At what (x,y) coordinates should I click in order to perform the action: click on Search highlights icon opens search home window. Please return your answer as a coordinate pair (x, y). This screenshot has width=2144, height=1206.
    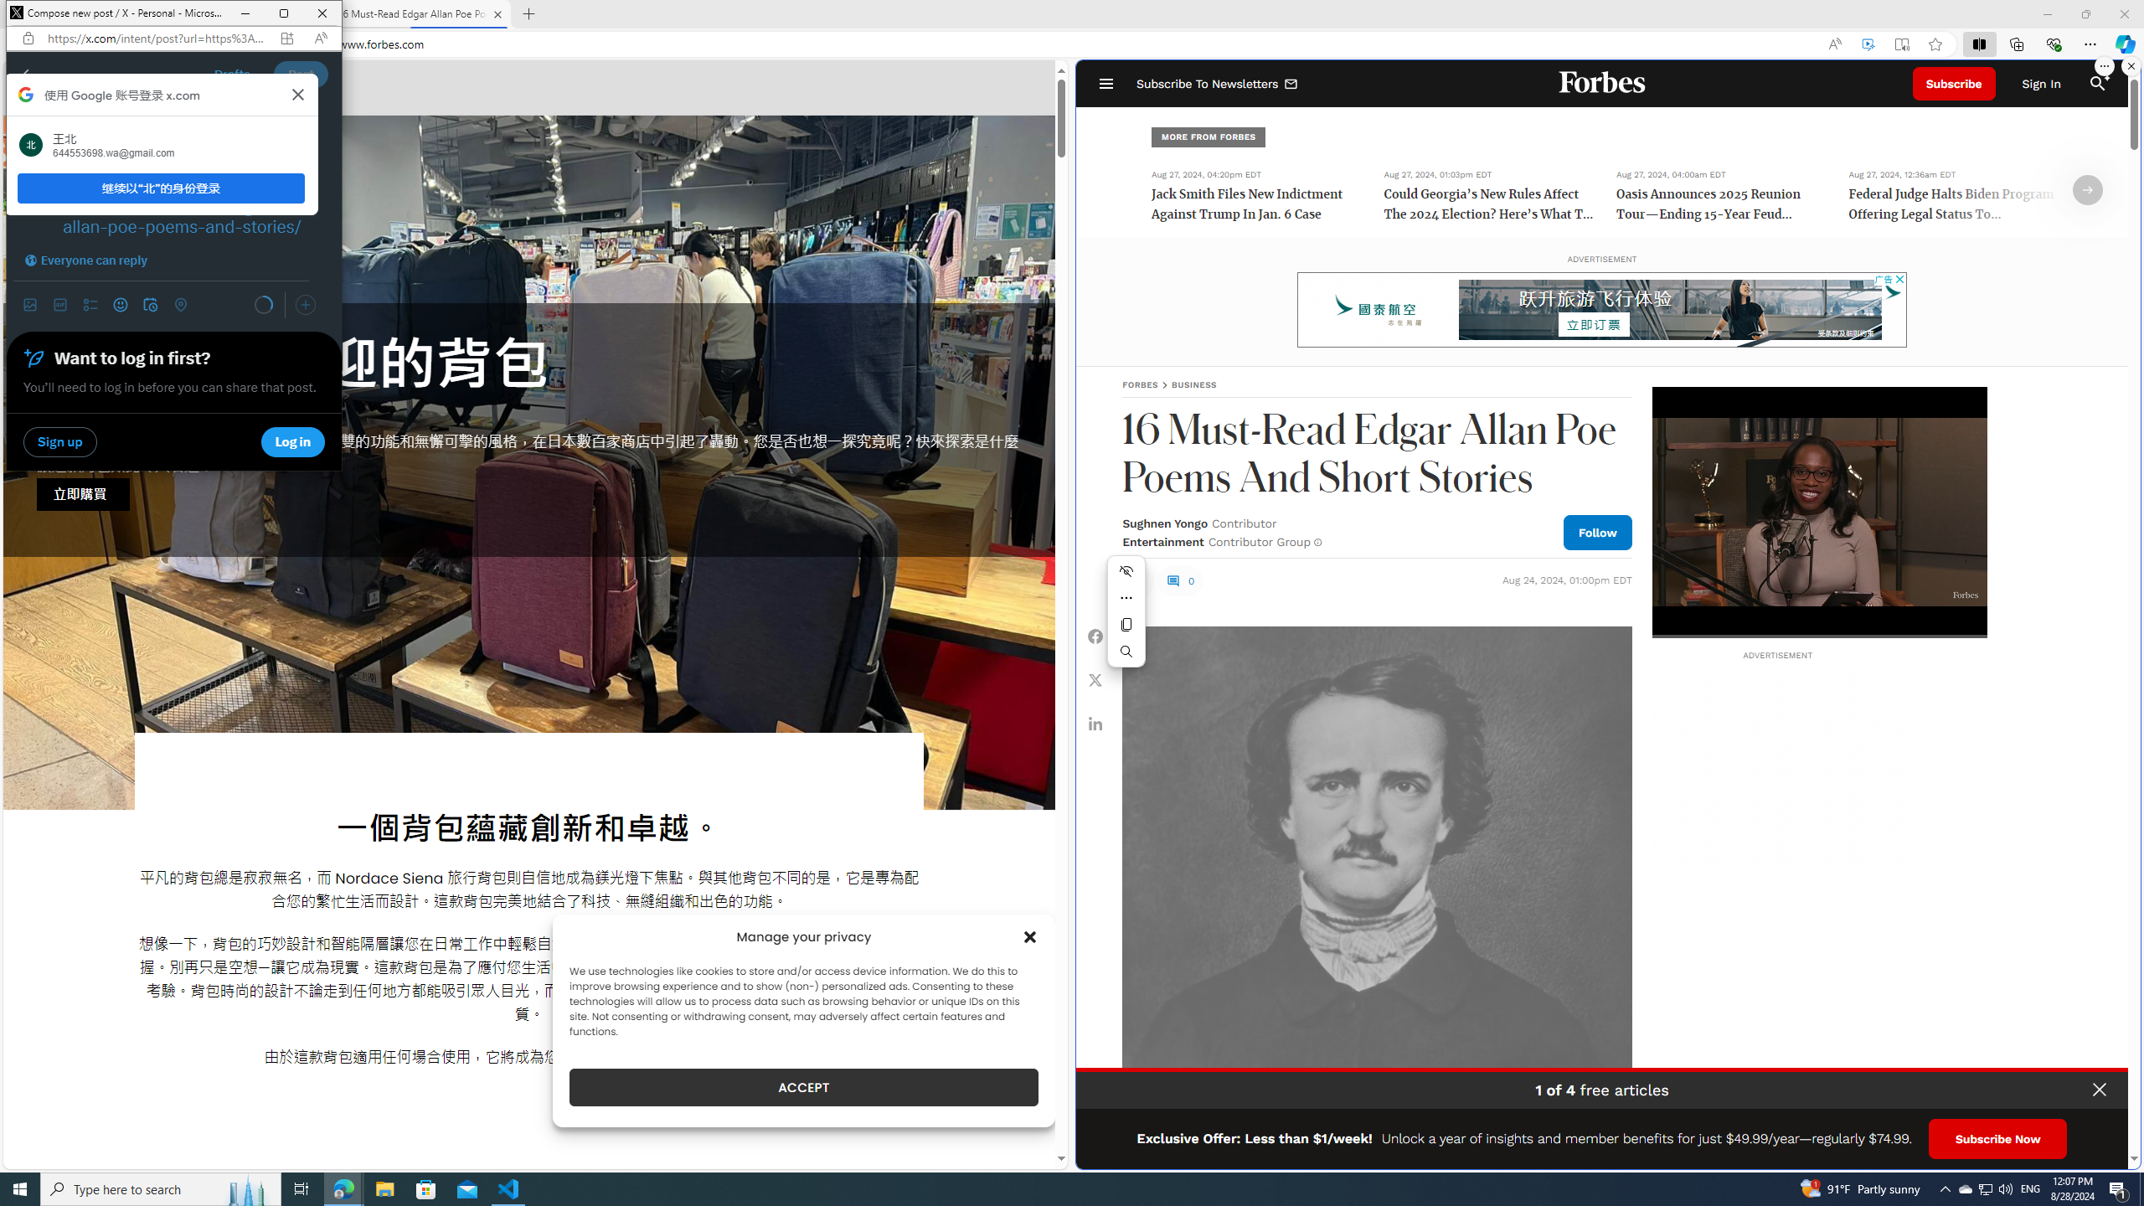
    Looking at the image, I should click on (248, 1189).